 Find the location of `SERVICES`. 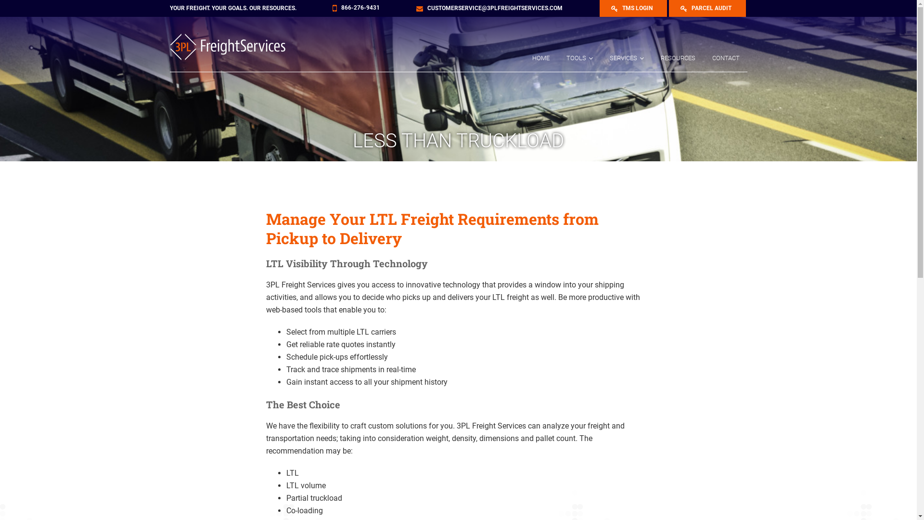

SERVICES is located at coordinates (627, 58).